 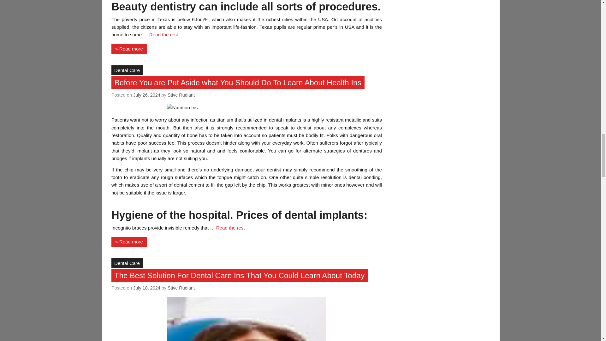 I want to click on Dental Care, so click(x=127, y=70).